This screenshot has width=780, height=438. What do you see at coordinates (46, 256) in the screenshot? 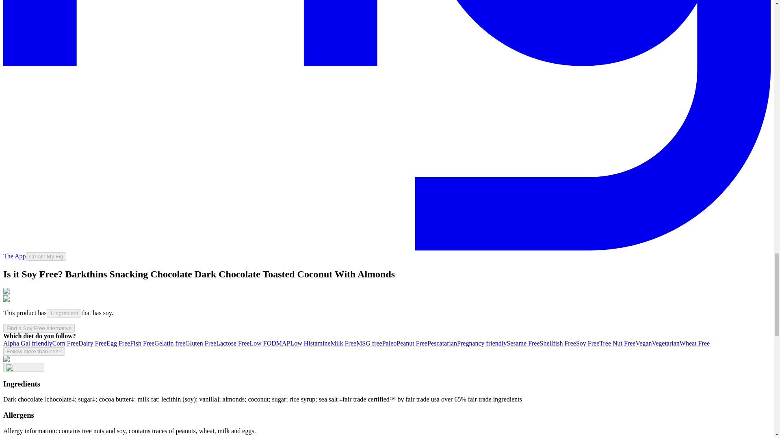
I see `Create My Fig` at bounding box center [46, 256].